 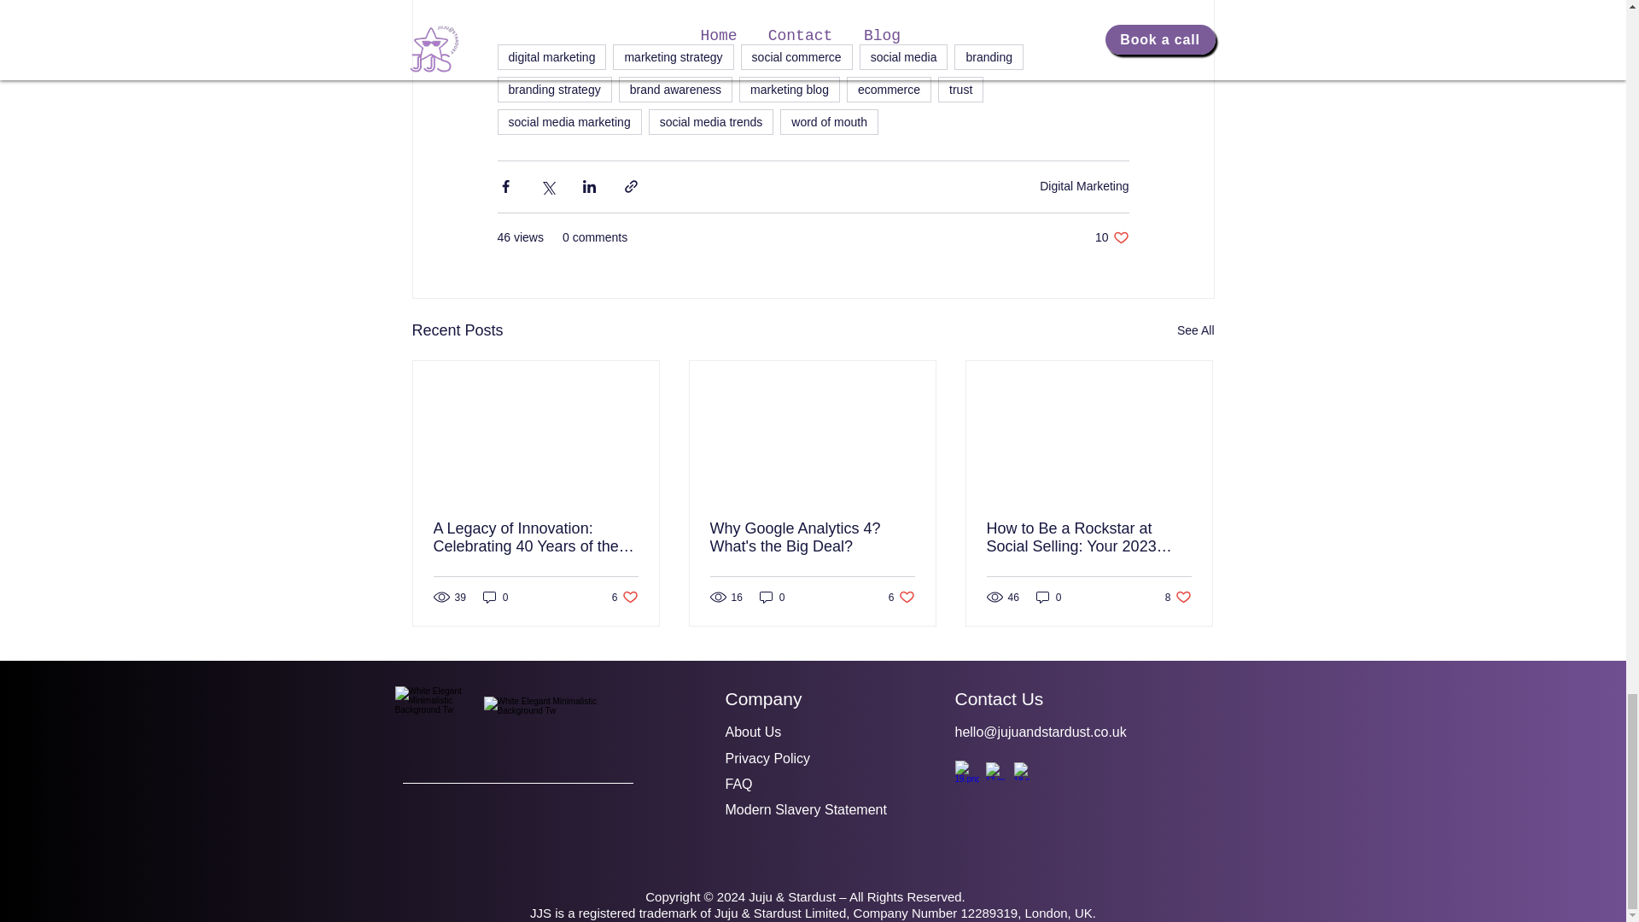 What do you see at coordinates (812, 538) in the screenshot?
I see `Why Google Analytics 4? What's the Big Deal?` at bounding box center [812, 538].